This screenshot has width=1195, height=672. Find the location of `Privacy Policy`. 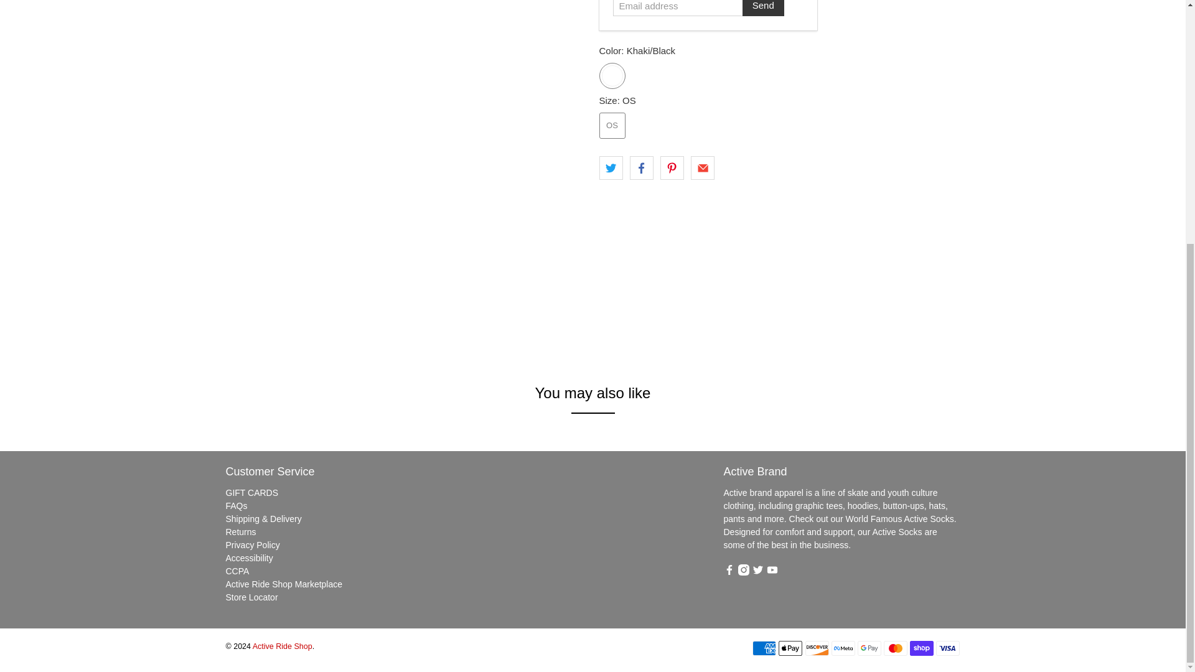

Privacy Policy is located at coordinates (253, 545).